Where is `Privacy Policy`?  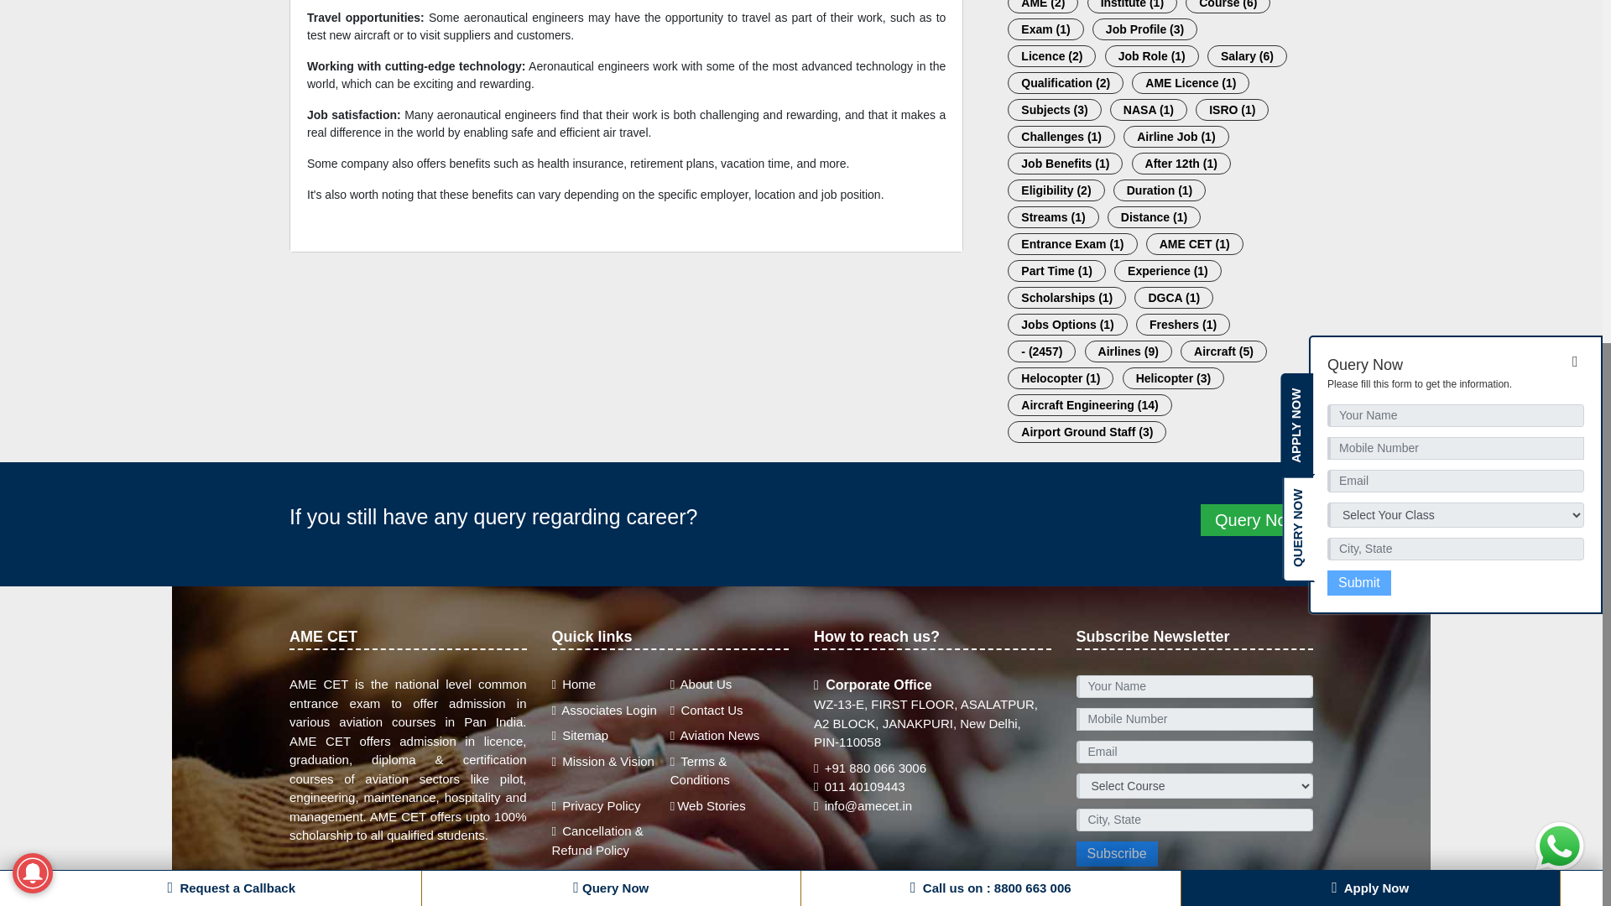
Privacy Policy is located at coordinates (597, 805).